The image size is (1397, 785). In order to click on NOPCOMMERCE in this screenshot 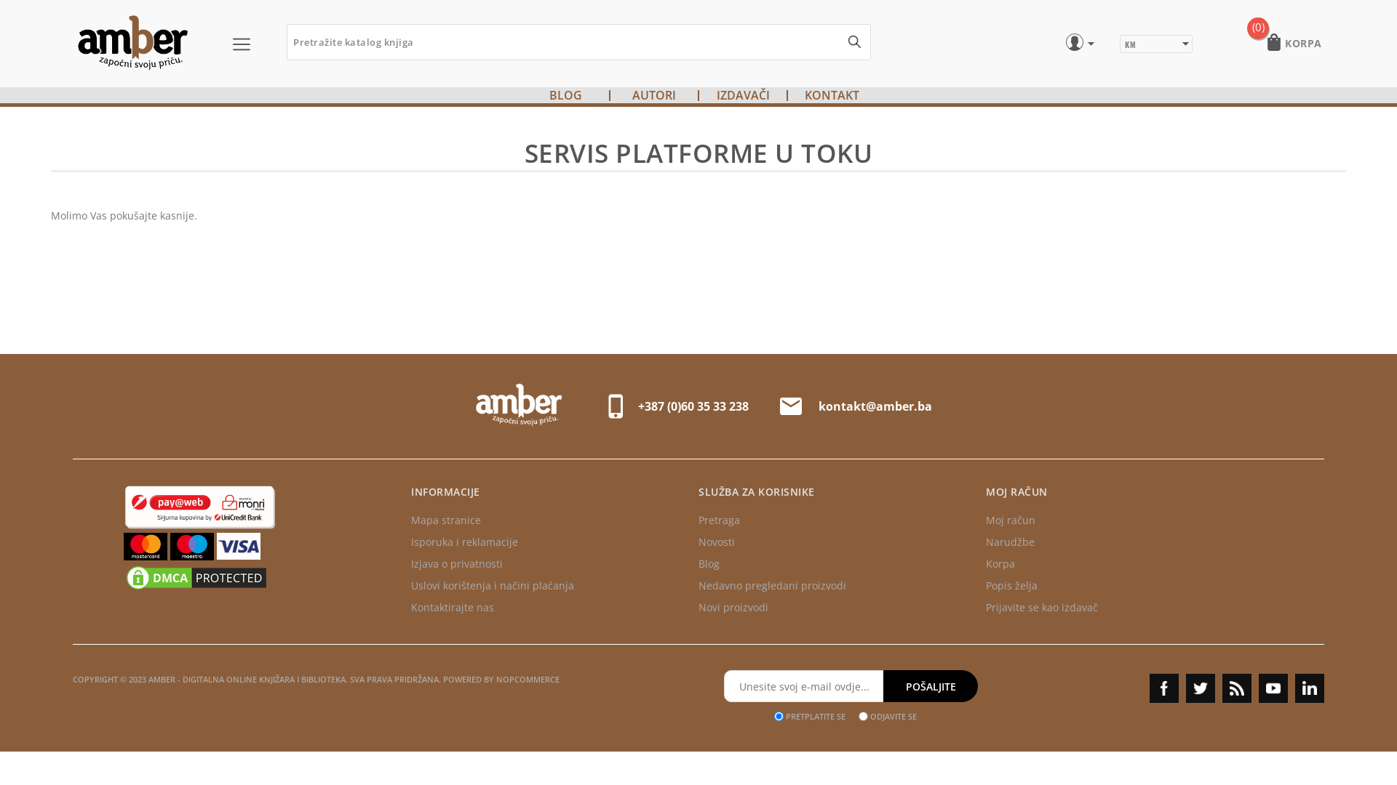, I will do `click(528, 679)`.